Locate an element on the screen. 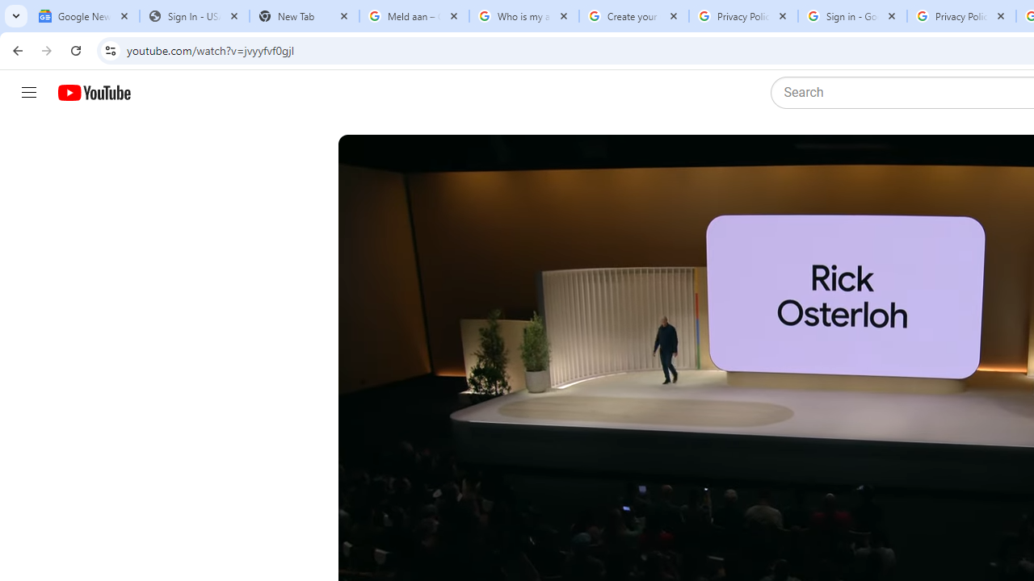 The image size is (1034, 581). Sign In - USA TODAY is located at coordinates (194, 16).